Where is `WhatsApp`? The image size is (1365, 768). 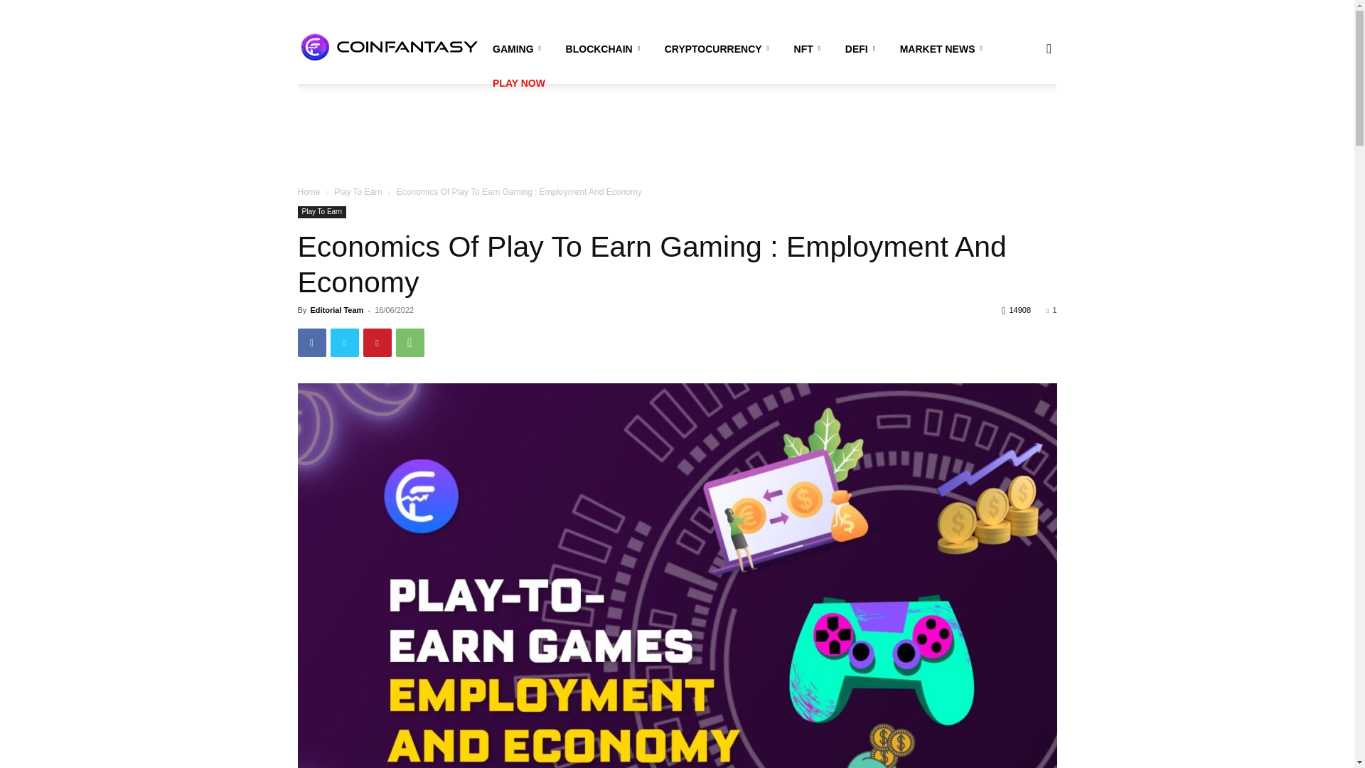 WhatsApp is located at coordinates (409, 343).